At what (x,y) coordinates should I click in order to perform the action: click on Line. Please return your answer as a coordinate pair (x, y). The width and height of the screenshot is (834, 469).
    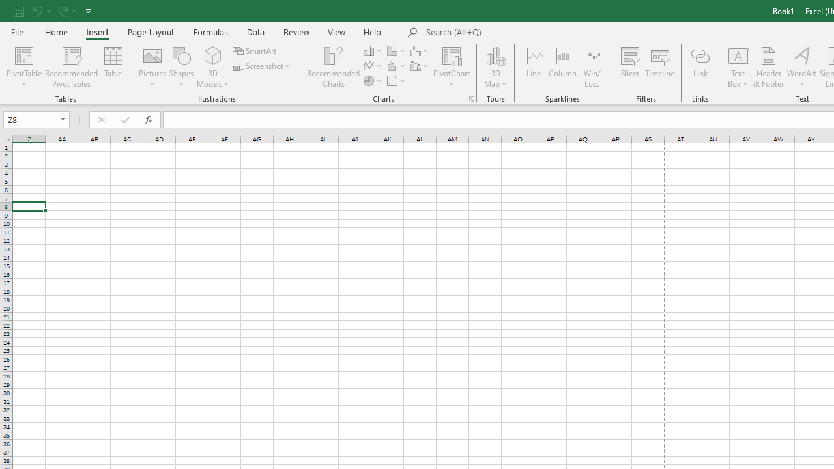
    Looking at the image, I should click on (533, 66).